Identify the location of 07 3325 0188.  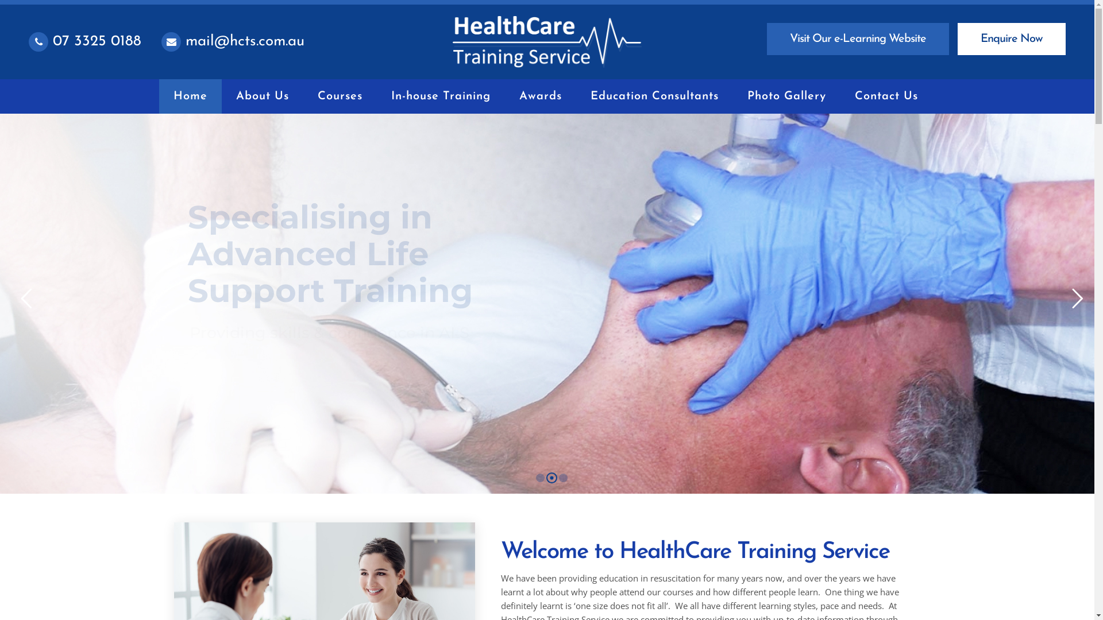
(85, 41).